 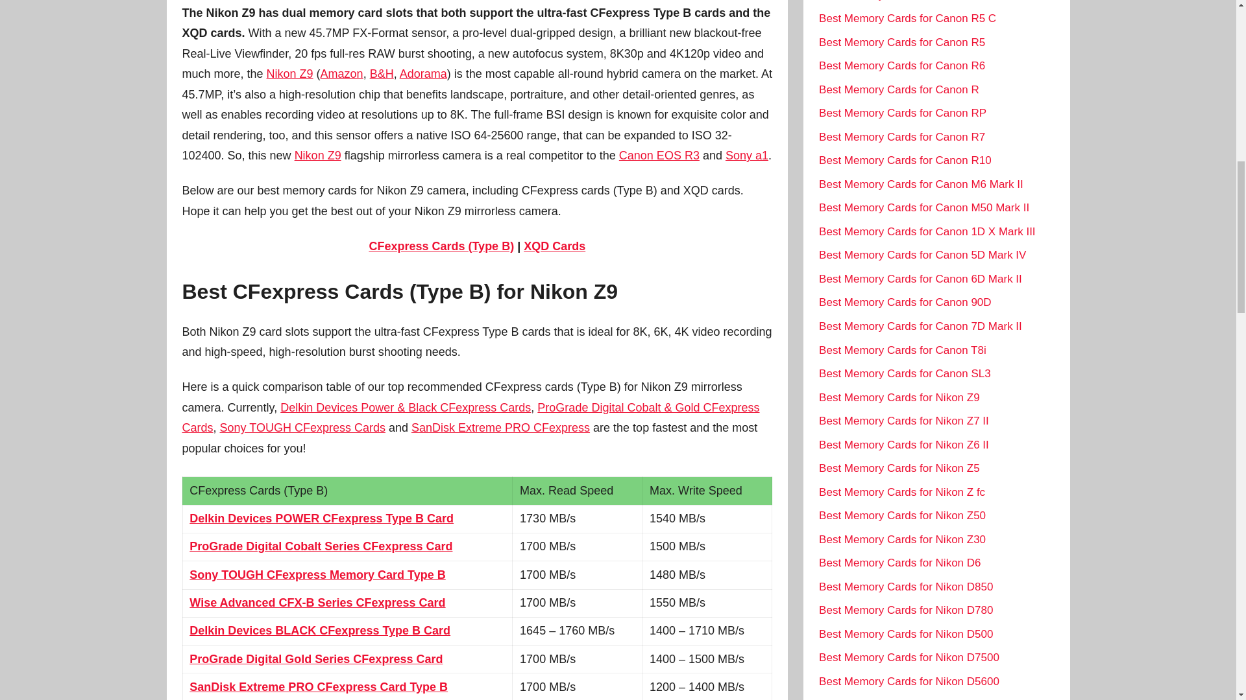 What do you see at coordinates (341, 74) in the screenshot?
I see `Amazon` at bounding box center [341, 74].